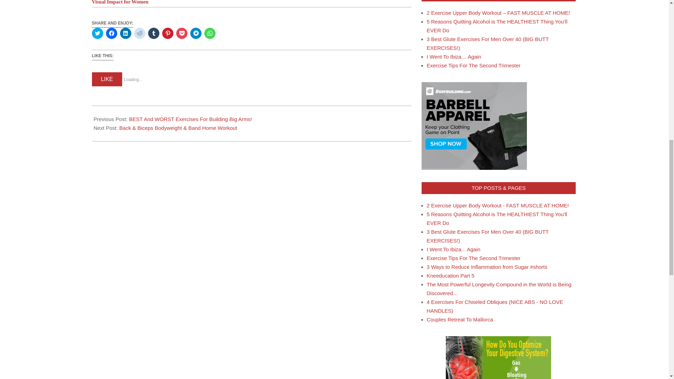 This screenshot has height=379, width=674. Describe the element at coordinates (473, 65) in the screenshot. I see `Exercise Tips For The Second Trimester` at that location.